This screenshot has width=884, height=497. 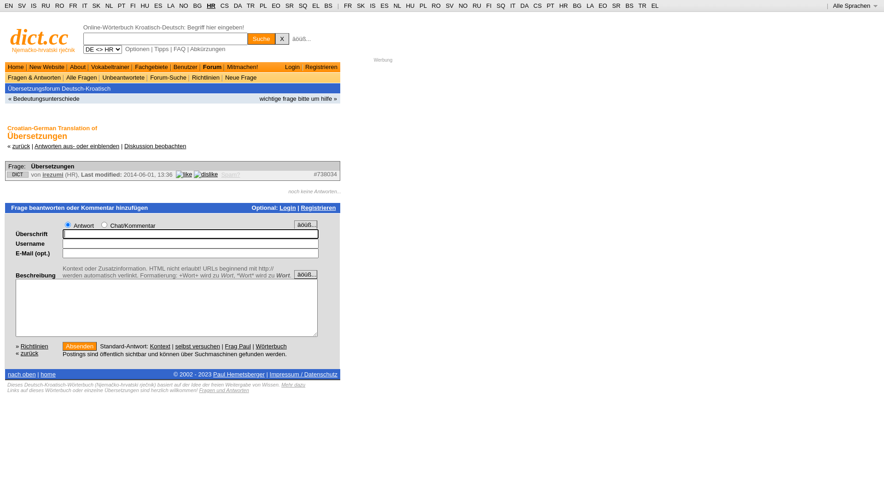 What do you see at coordinates (361, 6) in the screenshot?
I see `SK` at bounding box center [361, 6].